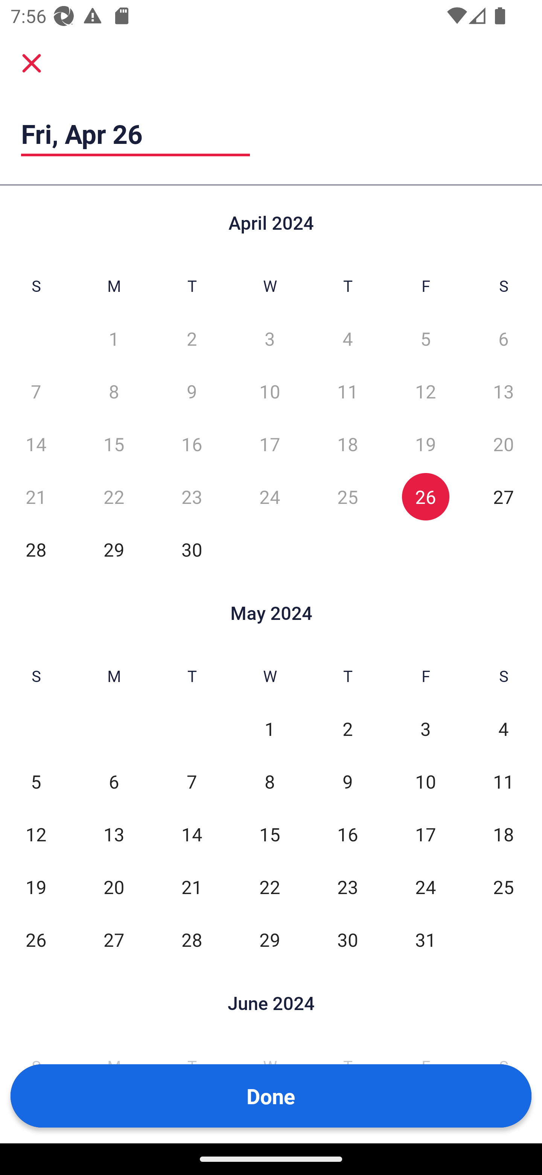  Describe the element at coordinates (504, 887) in the screenshot. I see `25 Sat, May 25, Not Selected` at that location.